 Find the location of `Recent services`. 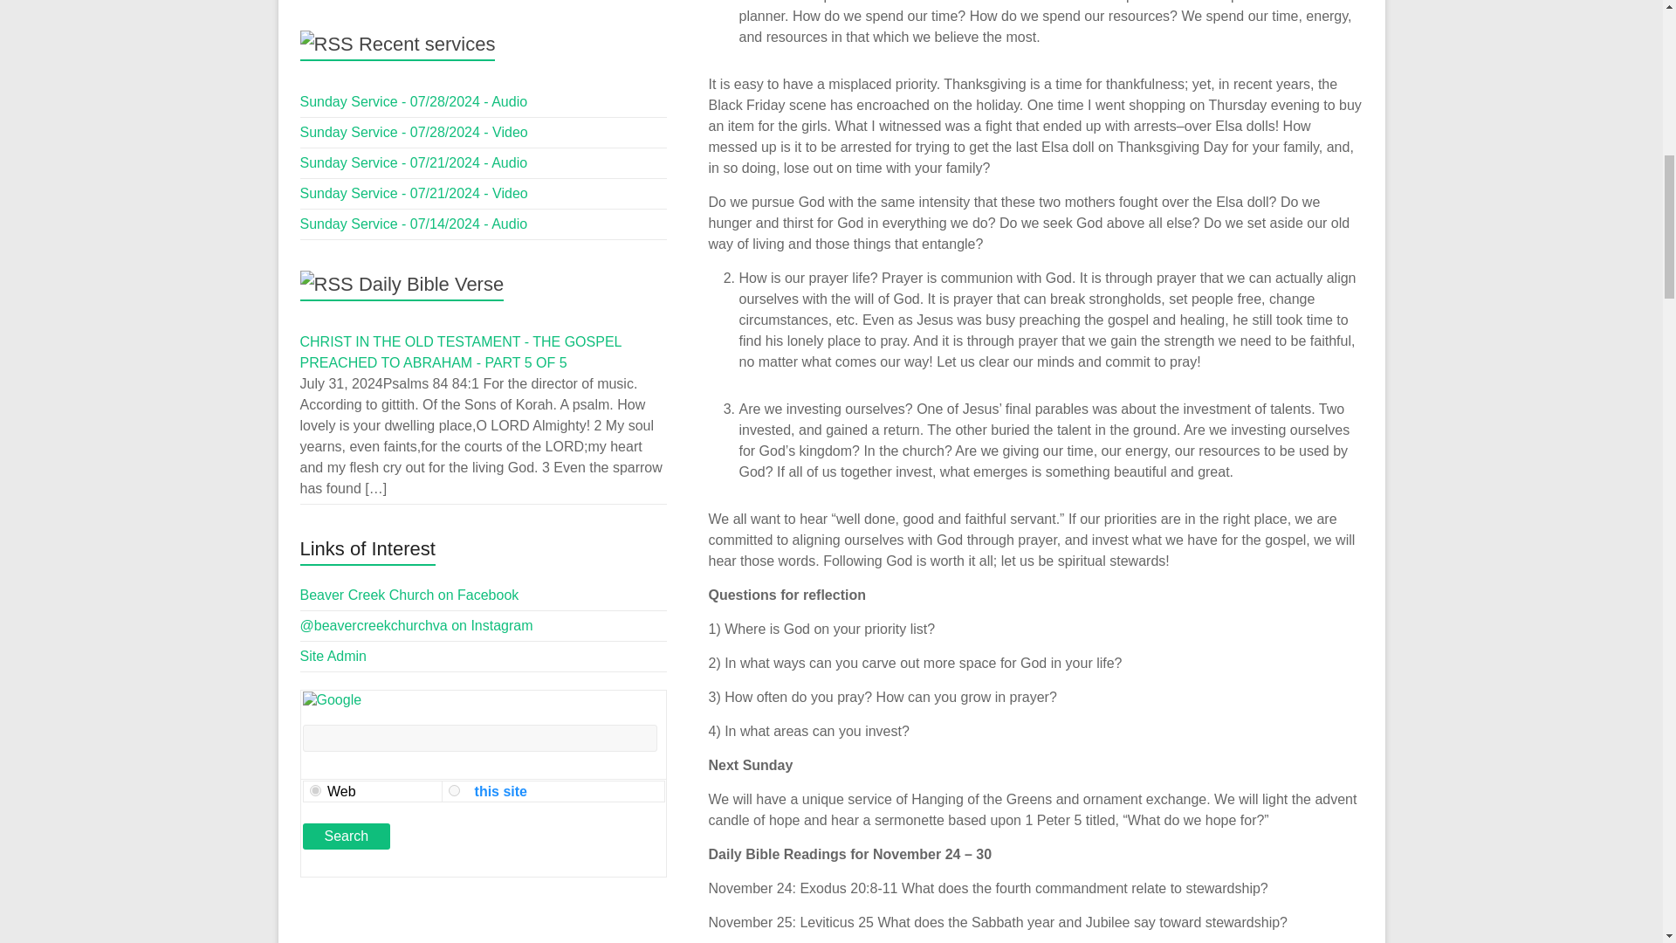

Recent services is located at coordinates (427, 44).